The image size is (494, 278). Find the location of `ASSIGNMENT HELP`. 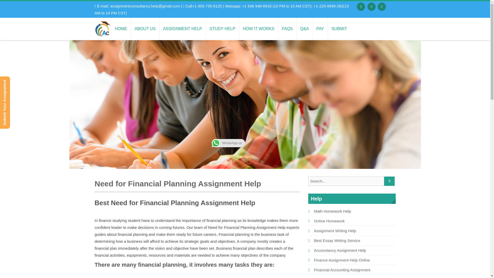

ASSIGNMENT HELP is located at coordinates (182, 29).